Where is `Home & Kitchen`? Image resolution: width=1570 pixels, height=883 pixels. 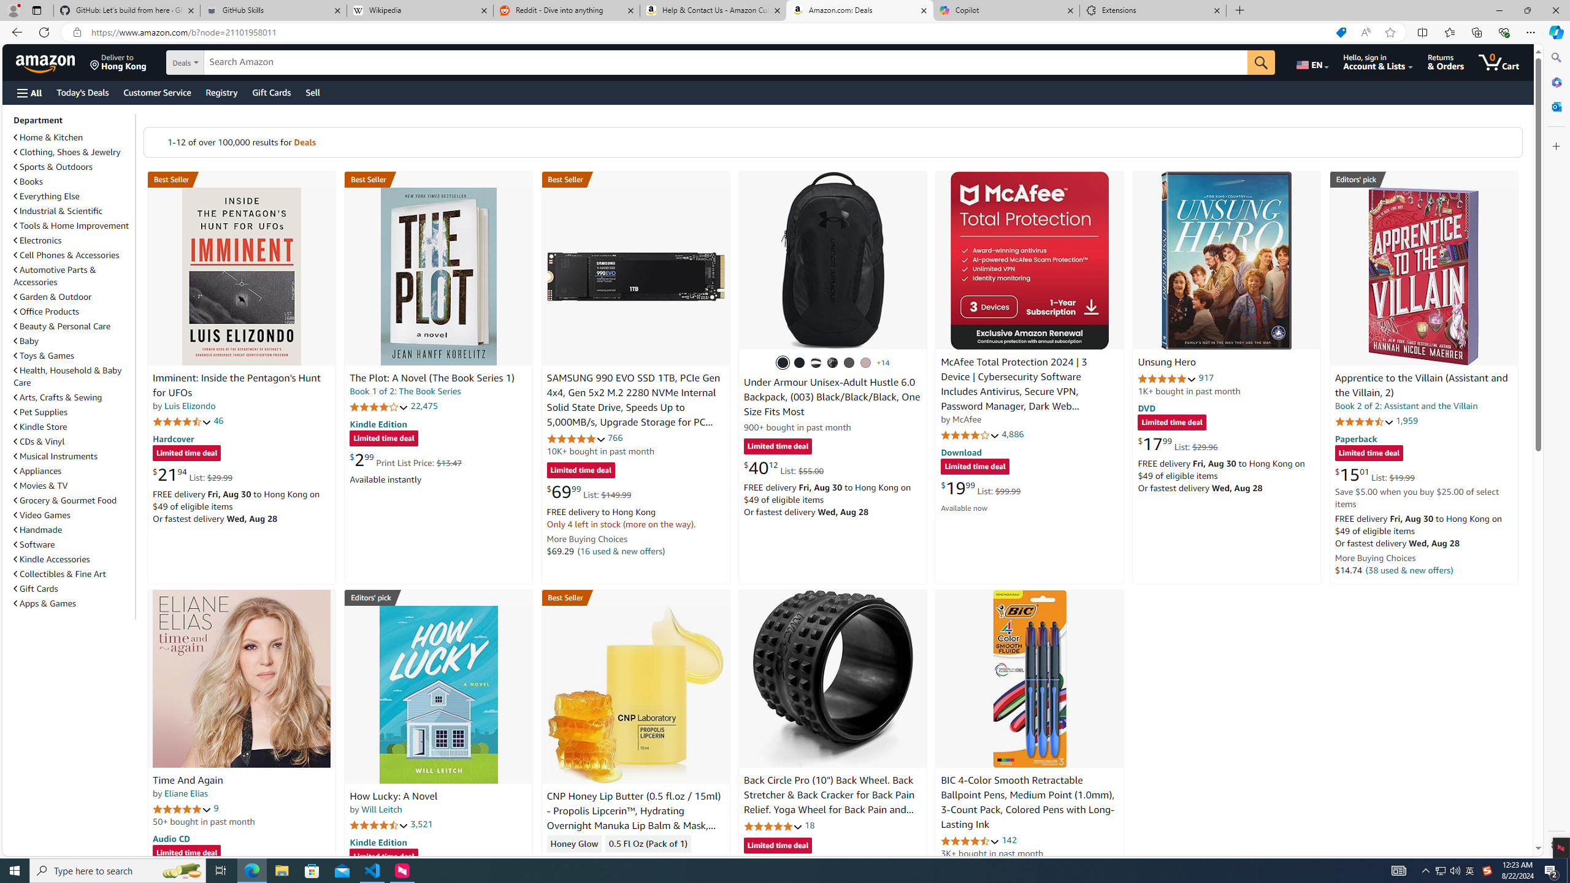
Home & Kitchen is located at coordinates (73, 137).